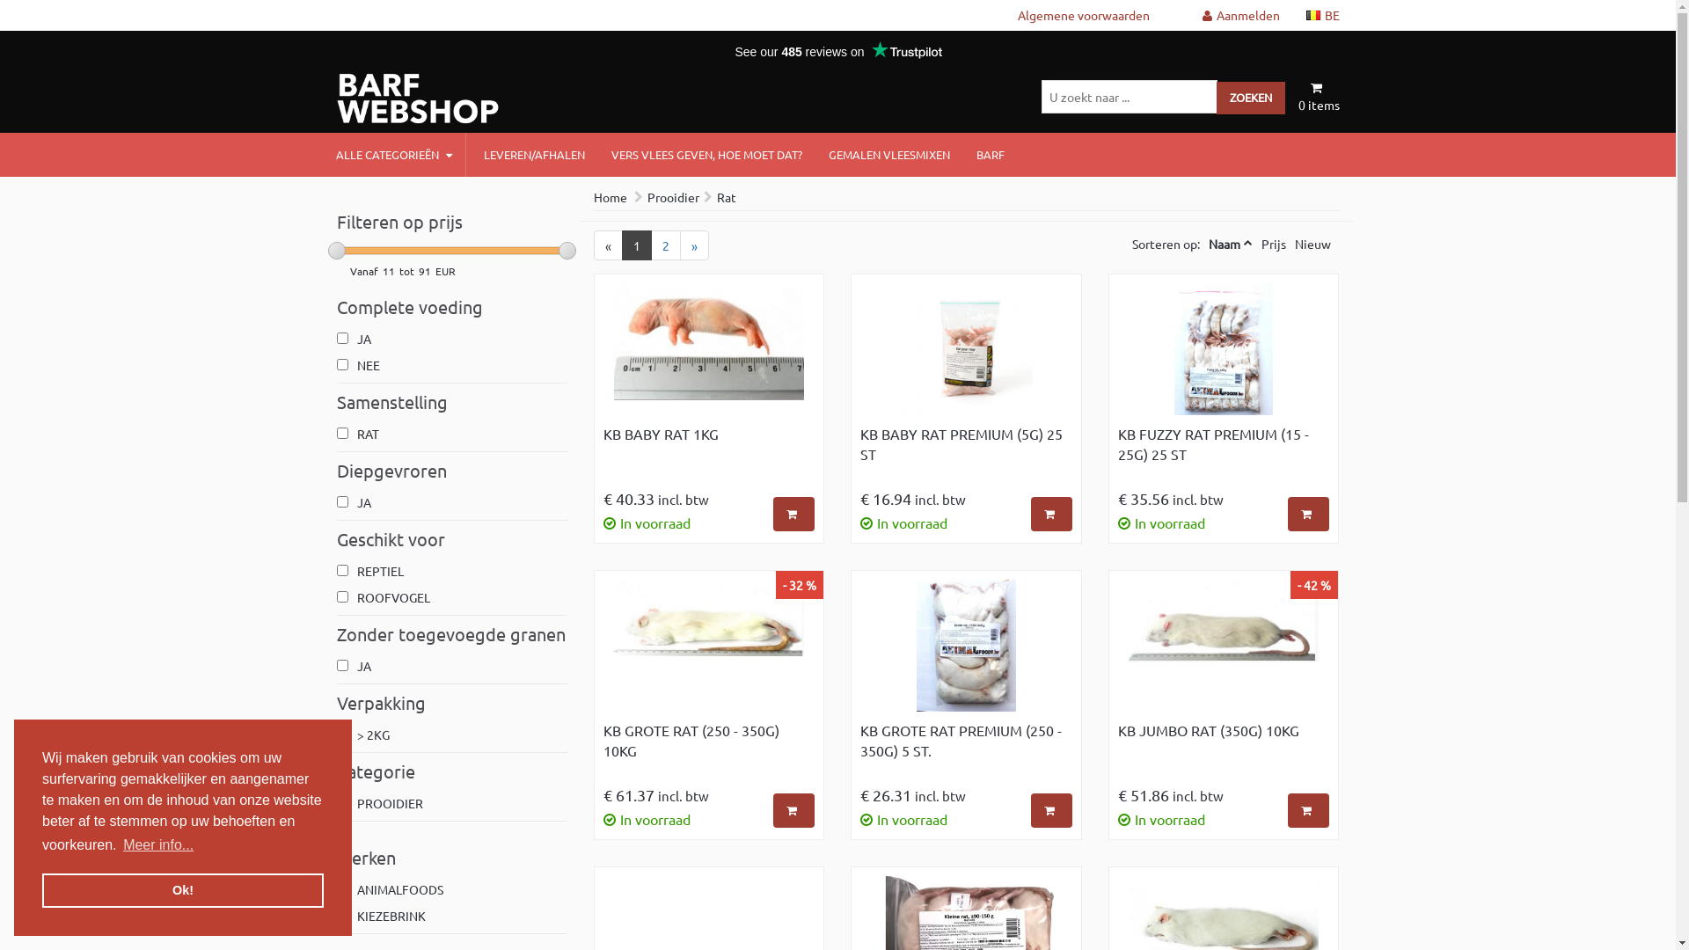  I want to click on KB Fuzzy rat Premium (15 - 25g)  25 st, so click(1224, 354).